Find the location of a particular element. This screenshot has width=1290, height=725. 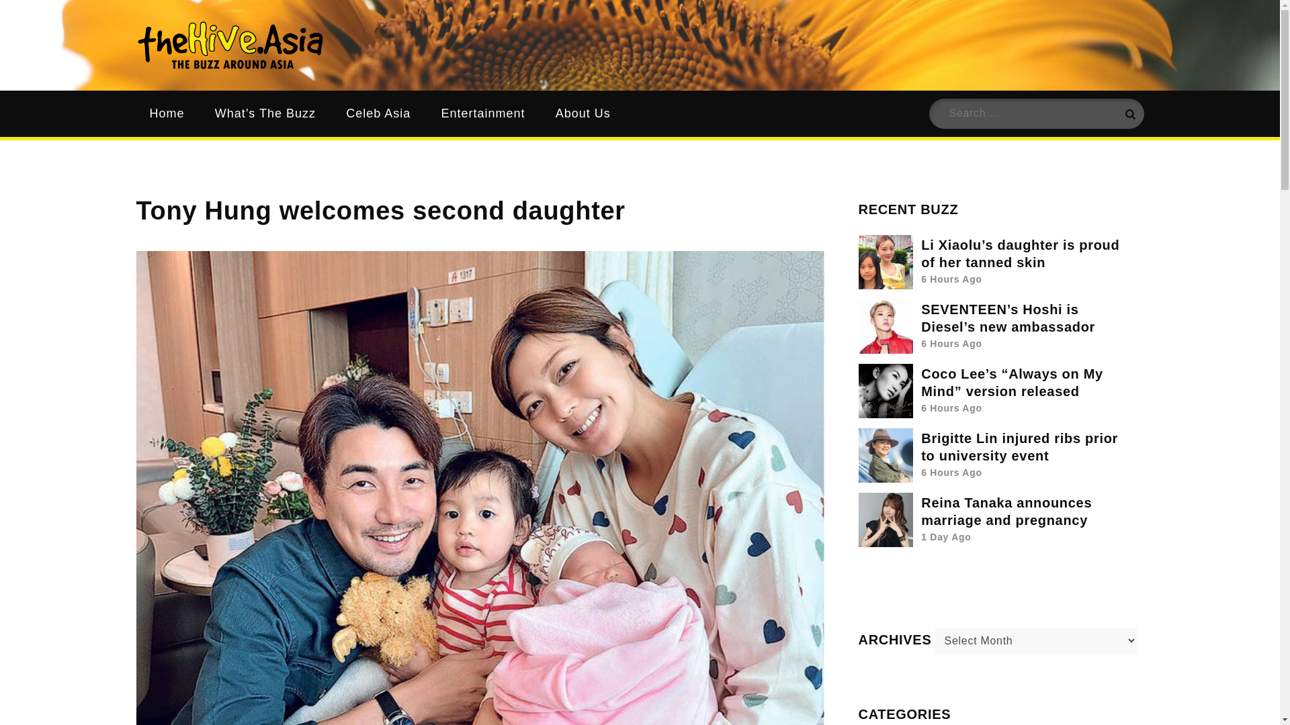

Celeb Asia is located at coordinates (378, 113).